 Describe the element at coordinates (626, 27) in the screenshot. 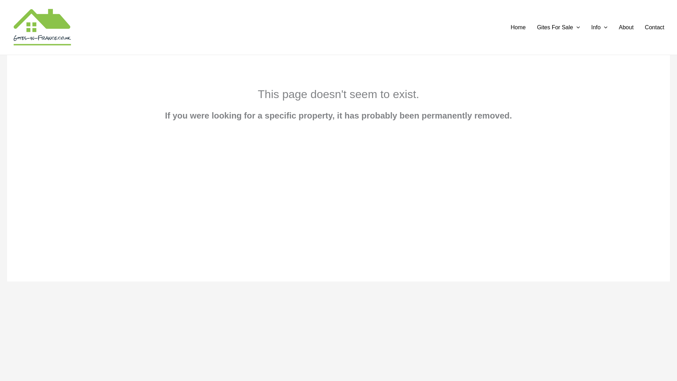

I see `About` at that location.